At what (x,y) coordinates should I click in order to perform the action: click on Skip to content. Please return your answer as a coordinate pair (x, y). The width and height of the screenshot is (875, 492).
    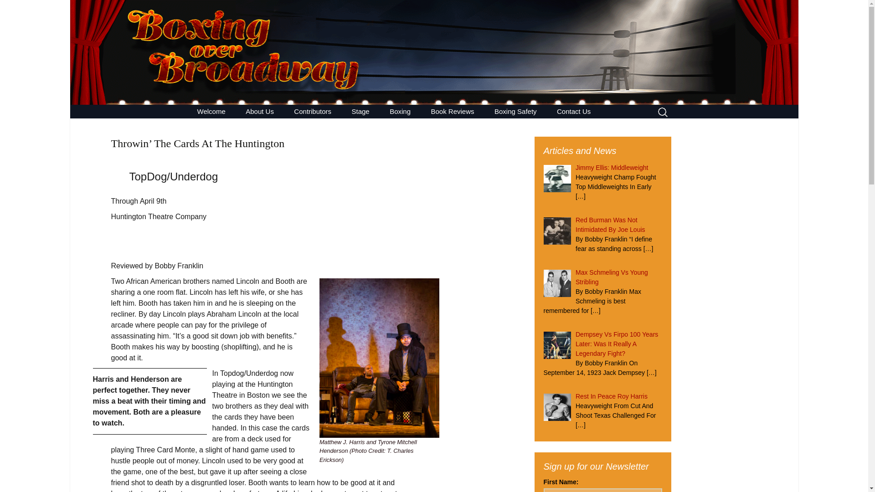
    Looking at the image, I should click on (388, 125).